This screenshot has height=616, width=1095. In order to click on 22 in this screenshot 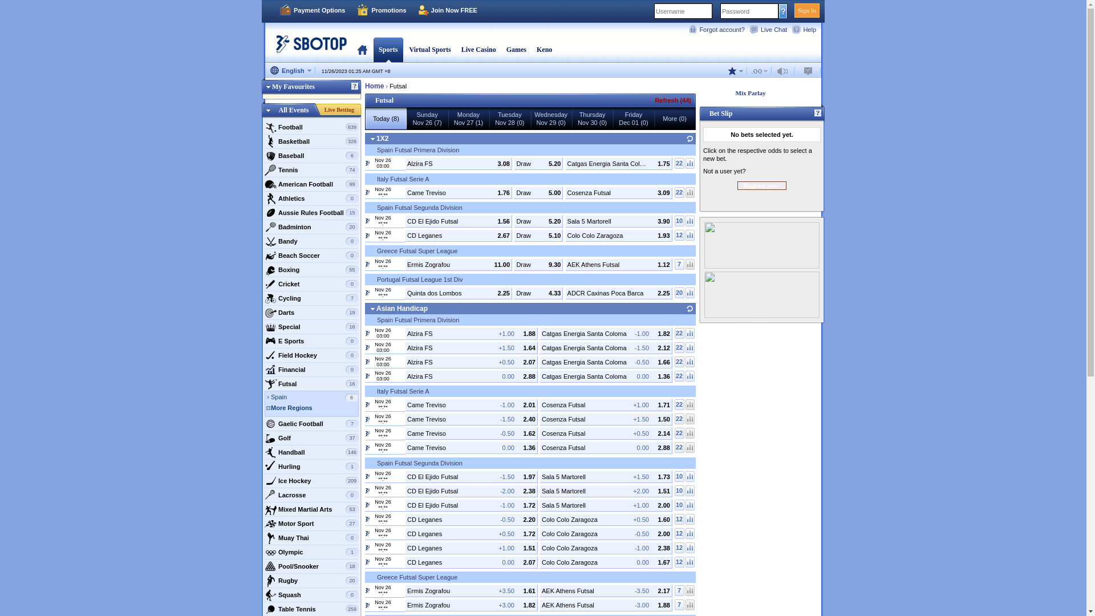, I will do `click(680, 361)`.